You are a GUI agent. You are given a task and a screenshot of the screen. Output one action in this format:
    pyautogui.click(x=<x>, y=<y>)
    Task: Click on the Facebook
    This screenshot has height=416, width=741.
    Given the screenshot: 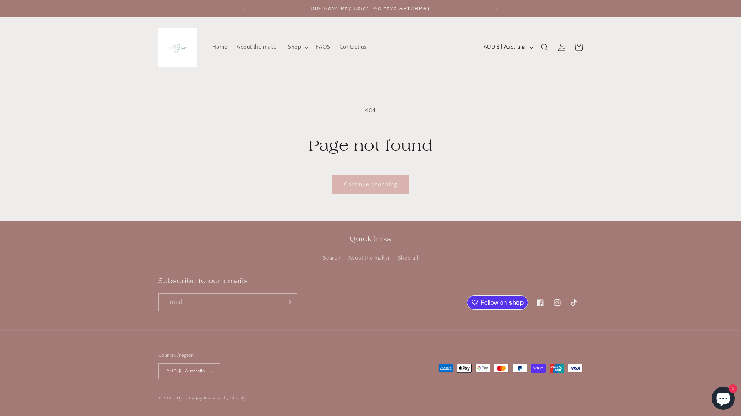 What is the action you would take?
    pyautogui.click(x=540, y=303)
    